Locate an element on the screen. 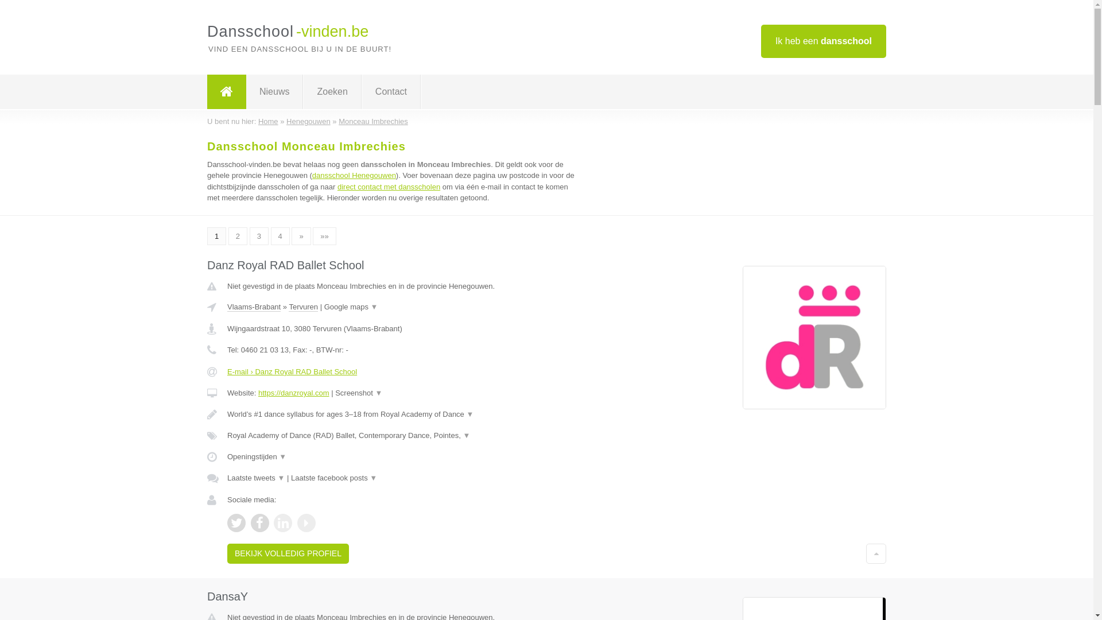 This screenshot has height=620, width=1102. Ga naar de boven is located at coordinates (876, 553).